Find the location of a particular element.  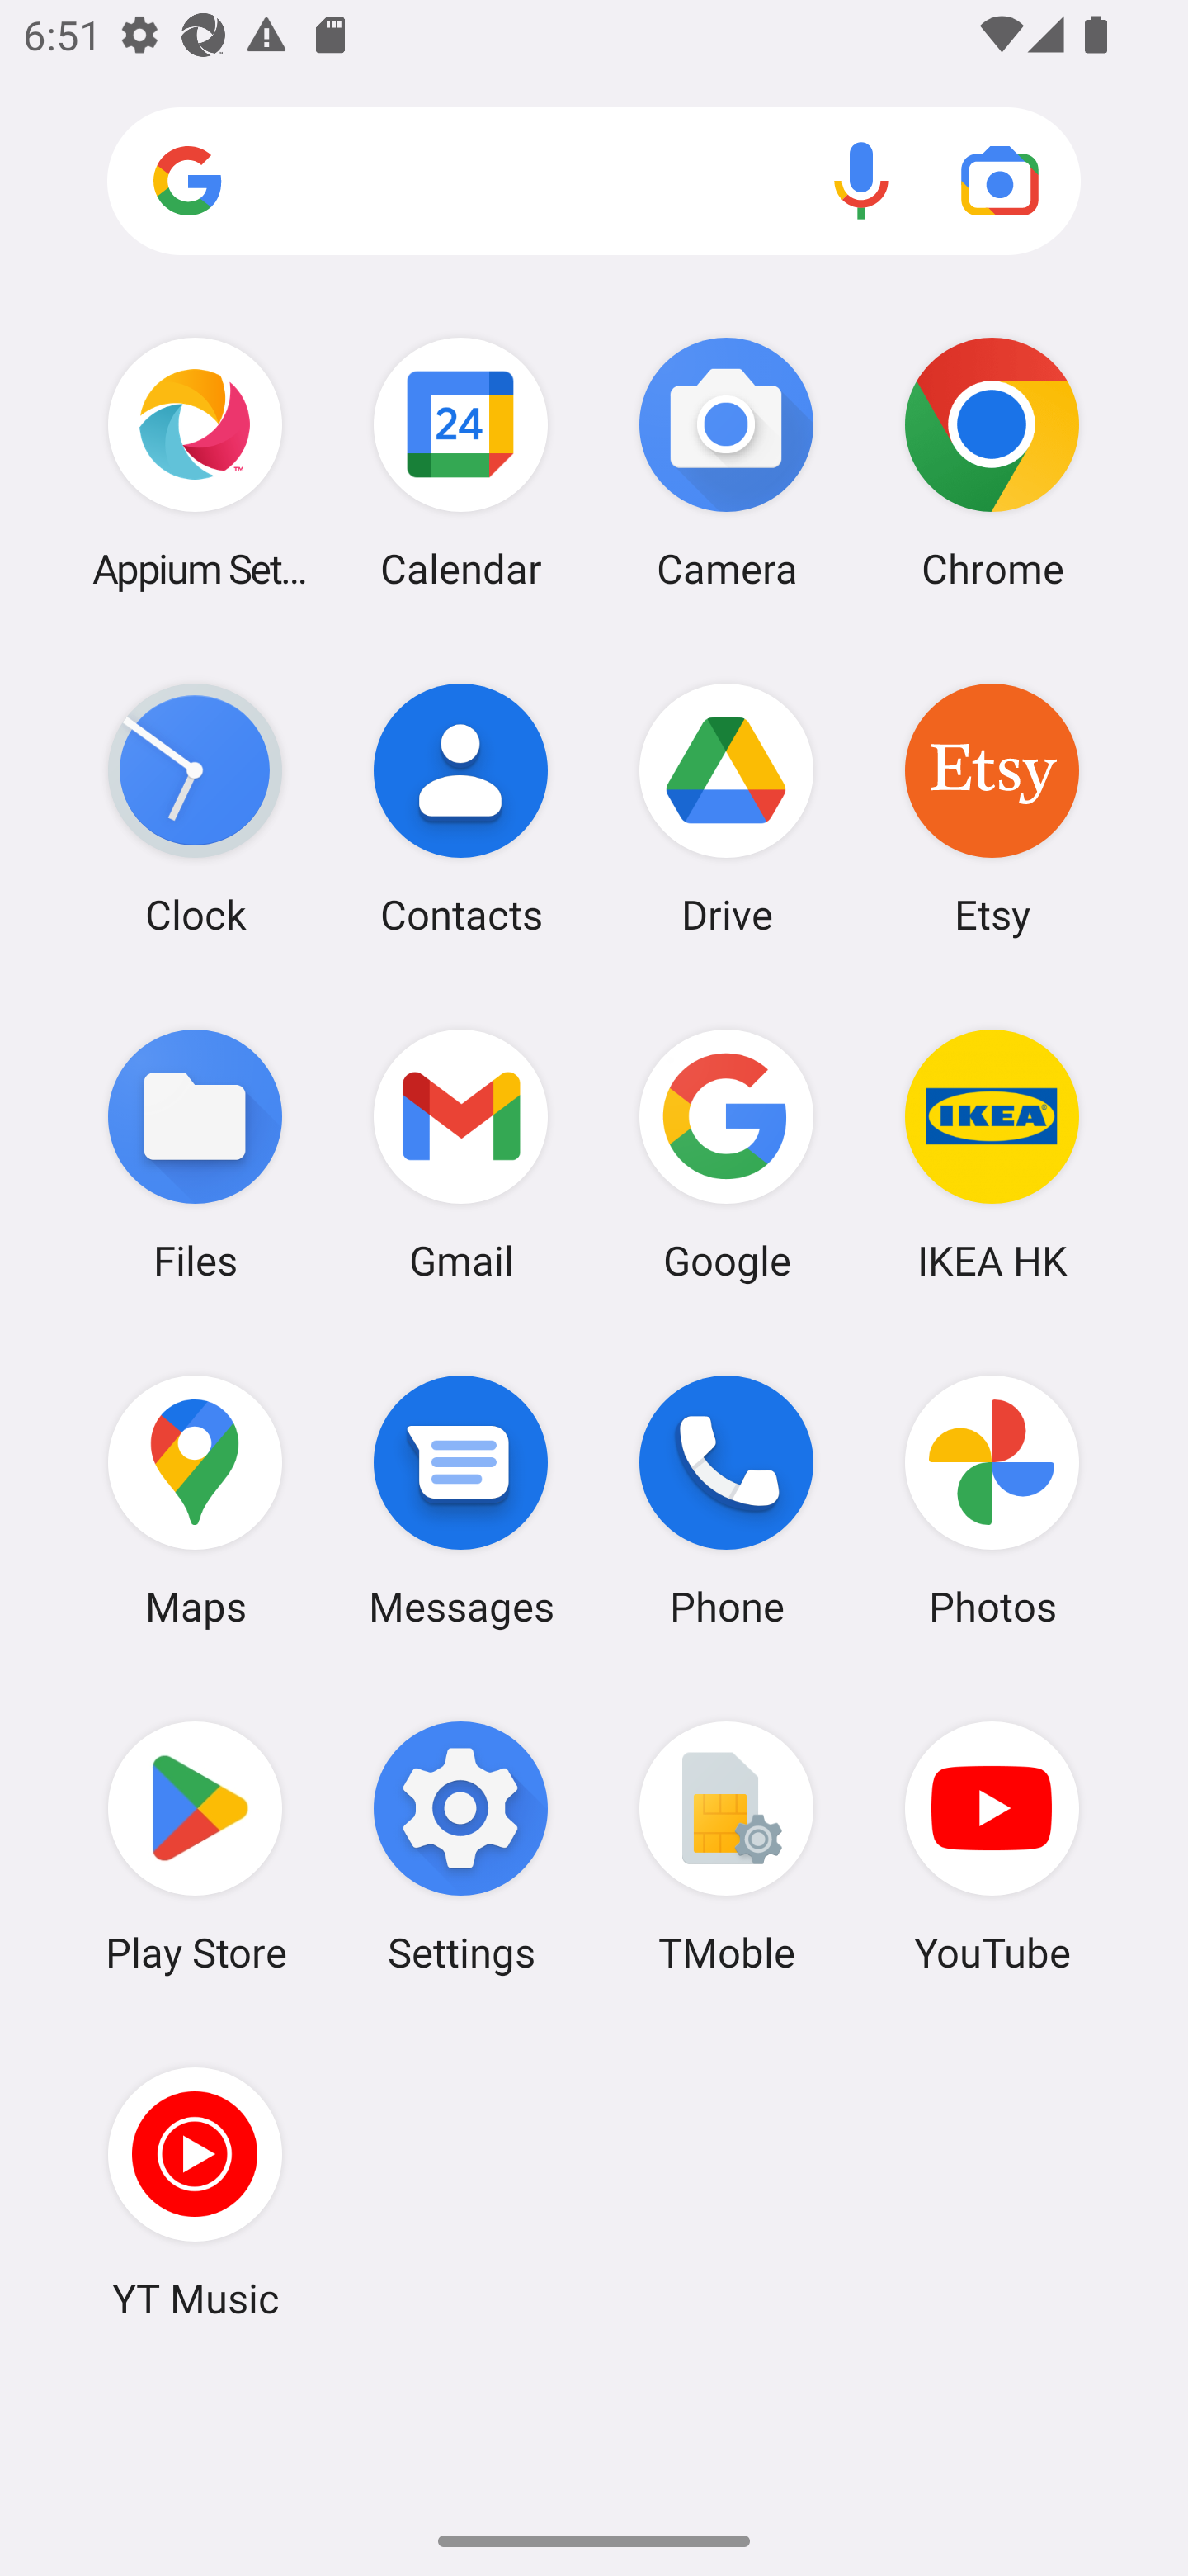

Contacts is located at coordinates (460, 808).